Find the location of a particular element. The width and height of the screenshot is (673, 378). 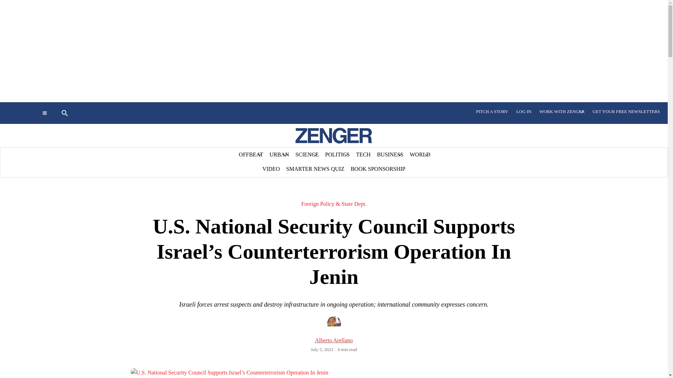

LOG IN is located at coordinates (524, 112).